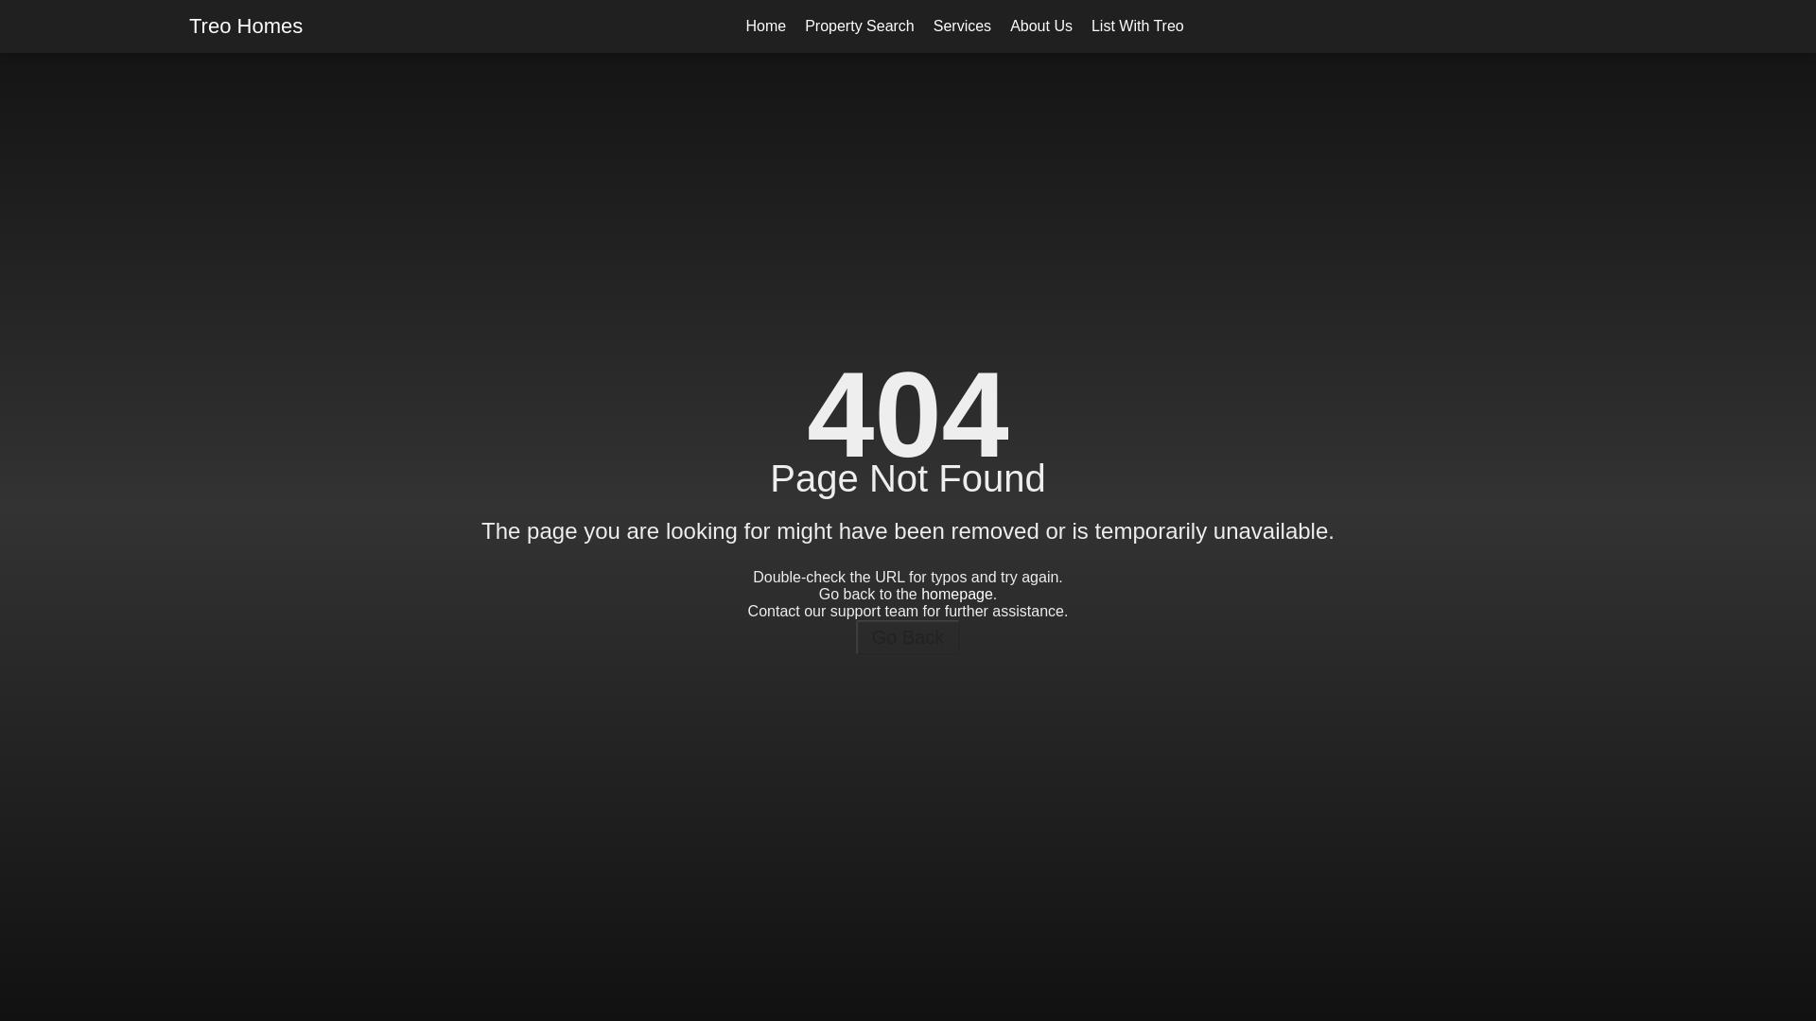 Image resolution: width=1816 pixels, height=1021 pixels. What do you see at coordinates (962, 26) in the screenshot?
I see `Services` at bounding box center [962, 26].